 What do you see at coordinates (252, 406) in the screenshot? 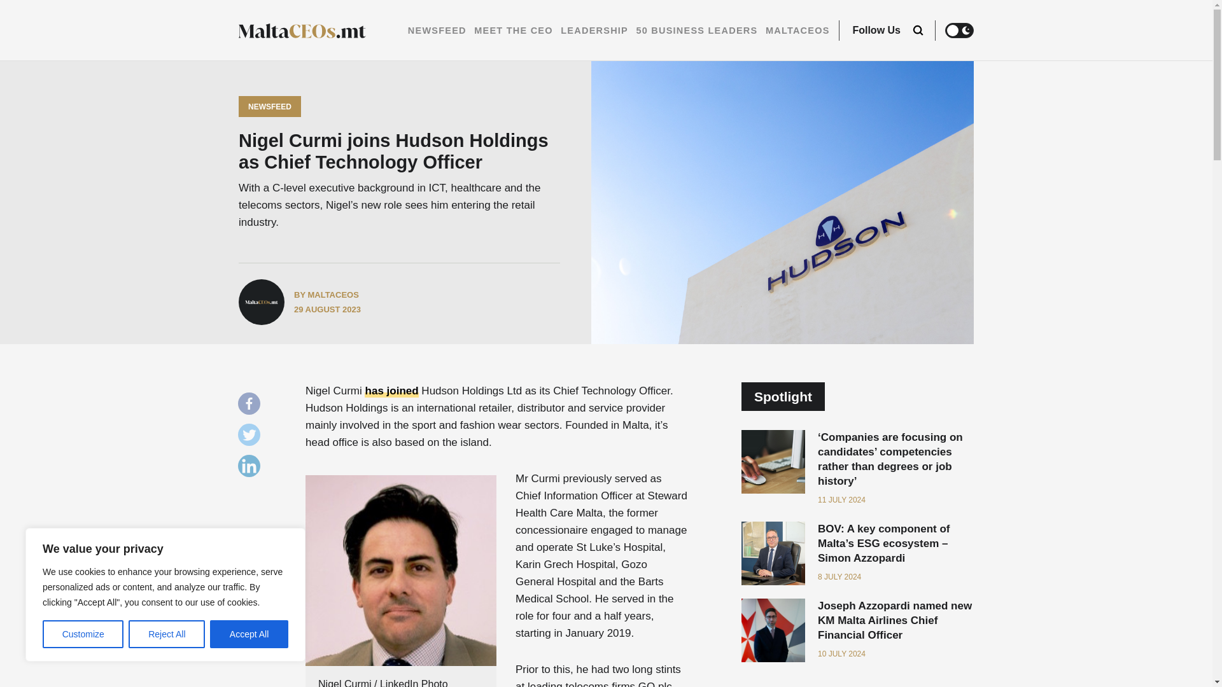
I see `Facebook` at bounding box center [252, 406].